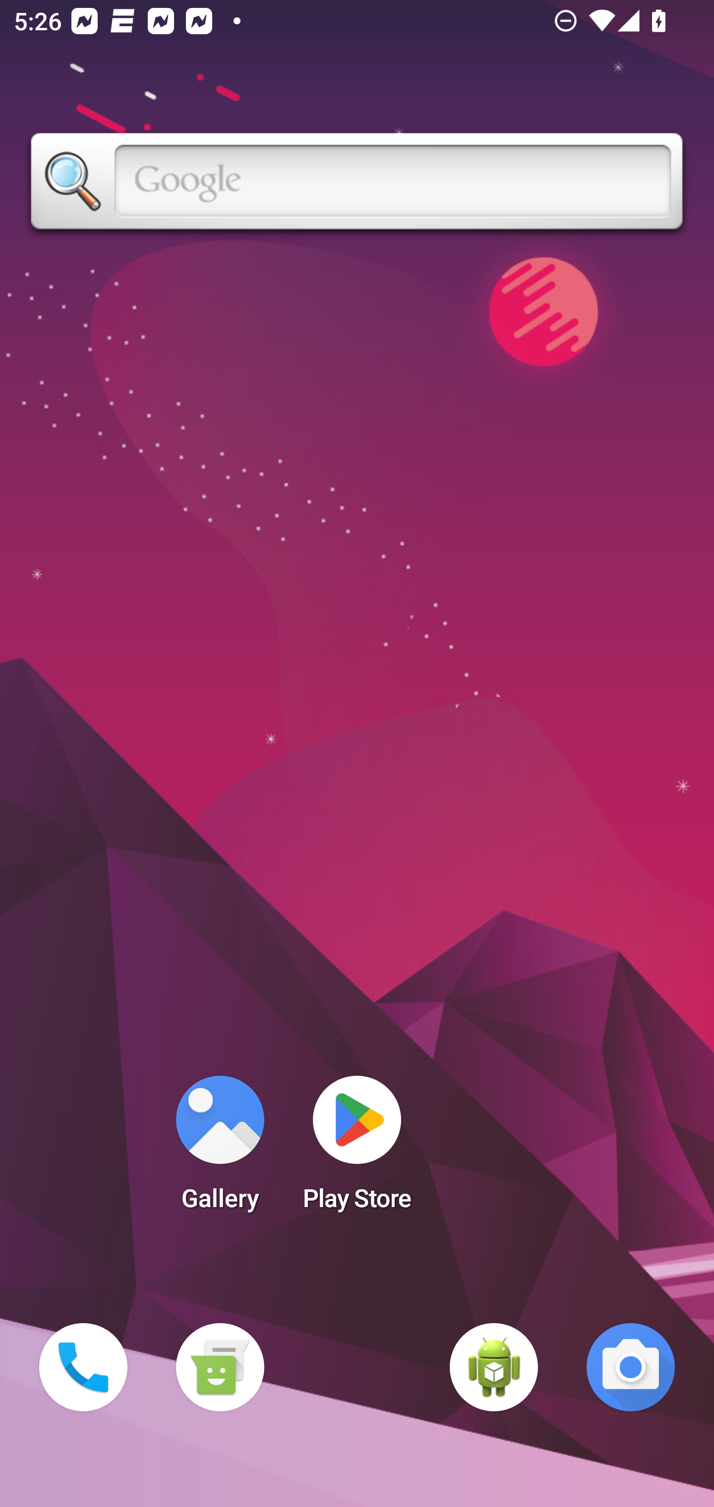 This screenshot has width=714, height=1507. What do you see at coordinates (494, 1367) in the screenshot?
I see `WebView Browser Tester` at bounding box center [494, 1367].